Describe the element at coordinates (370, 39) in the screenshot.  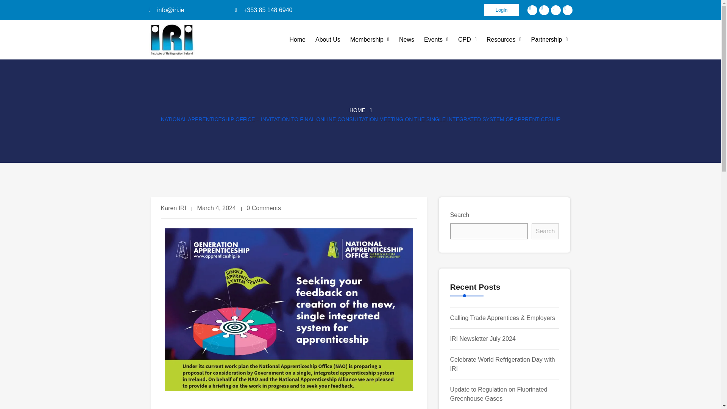
I see `Membership` at that location.